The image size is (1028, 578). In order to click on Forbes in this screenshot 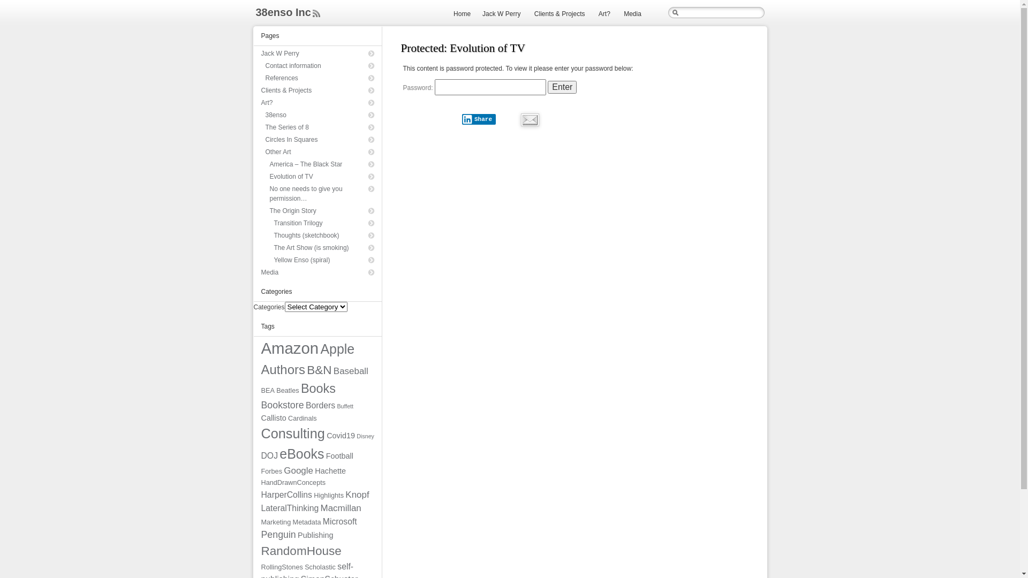, I will do `click(272, 471)`.